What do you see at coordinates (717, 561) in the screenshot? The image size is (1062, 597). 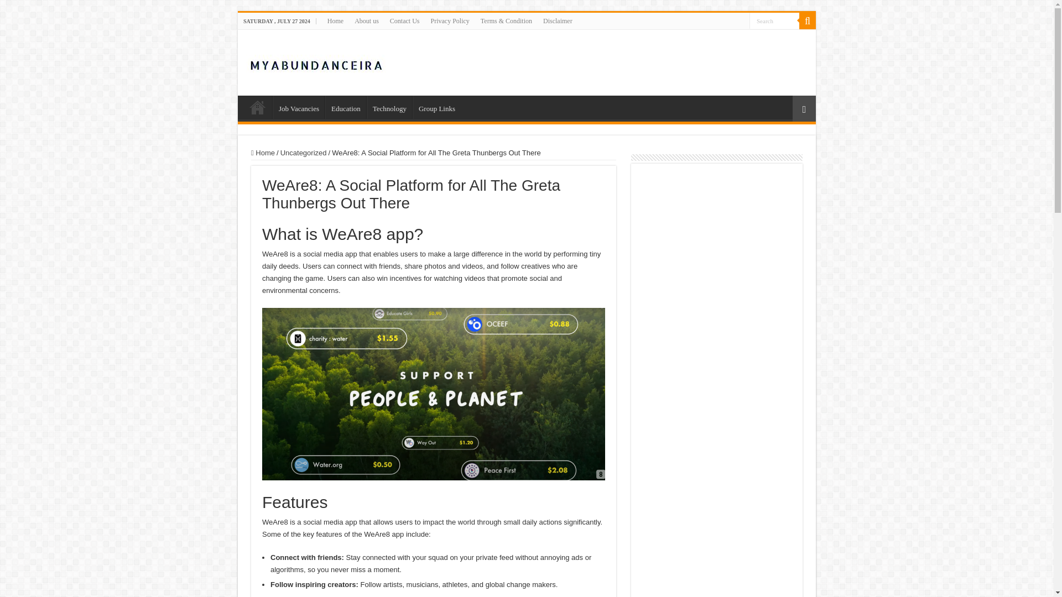 I see `Advertisement` at bounding box center [717, 561].